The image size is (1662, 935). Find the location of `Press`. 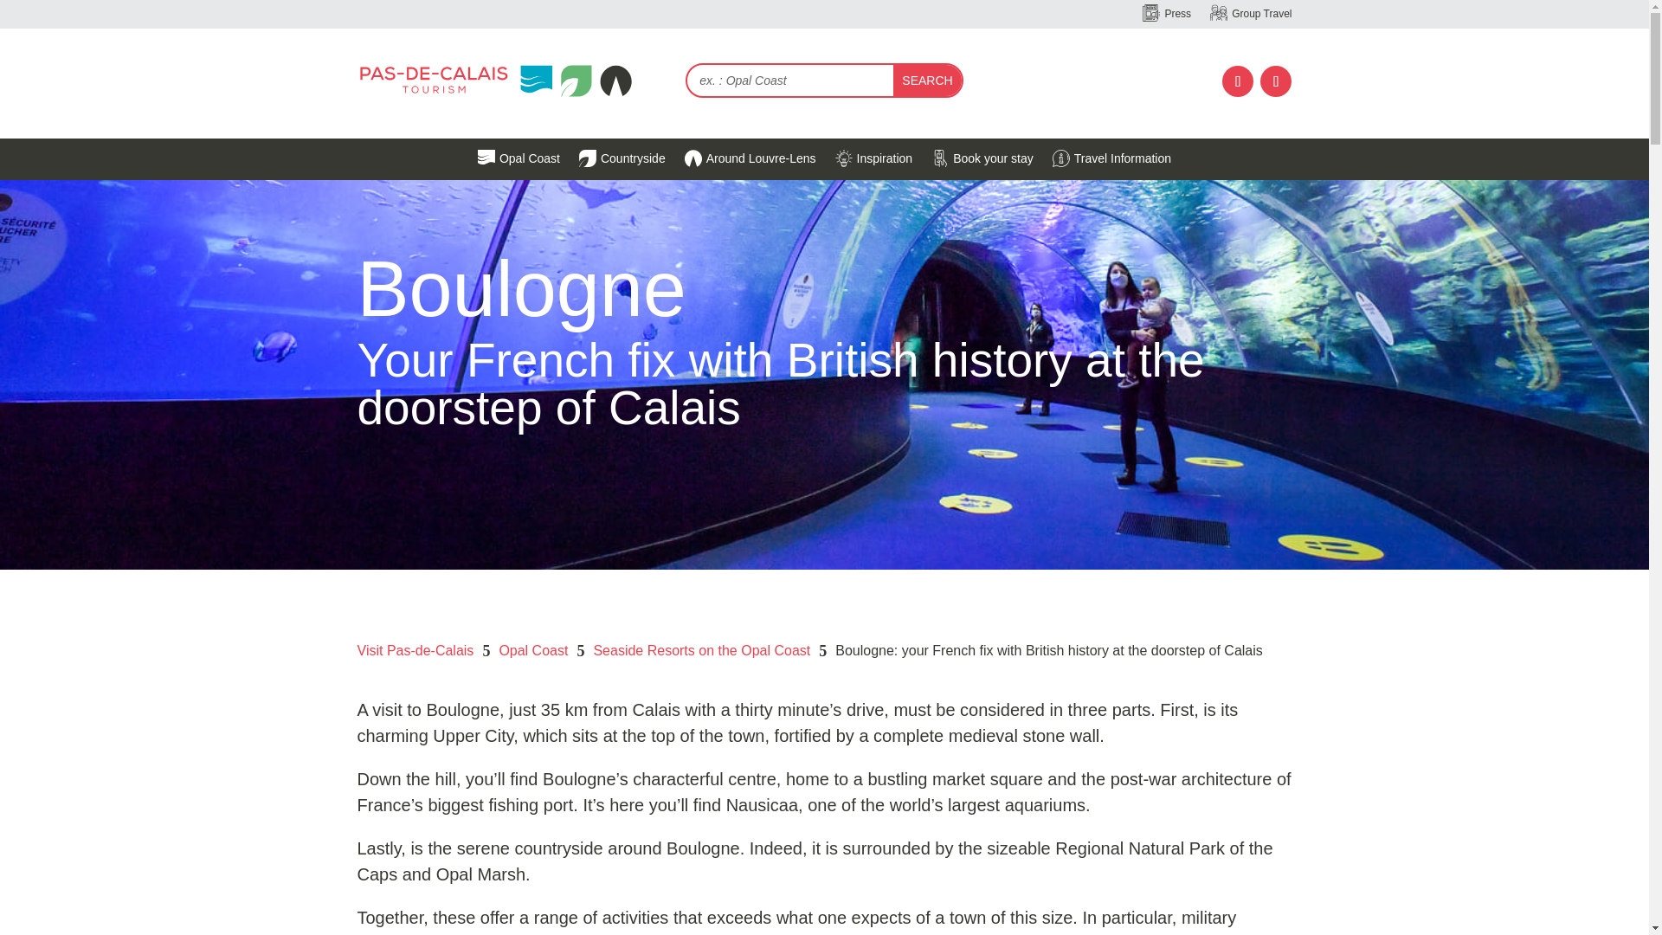

Press is located at coordinates (1167, 14).